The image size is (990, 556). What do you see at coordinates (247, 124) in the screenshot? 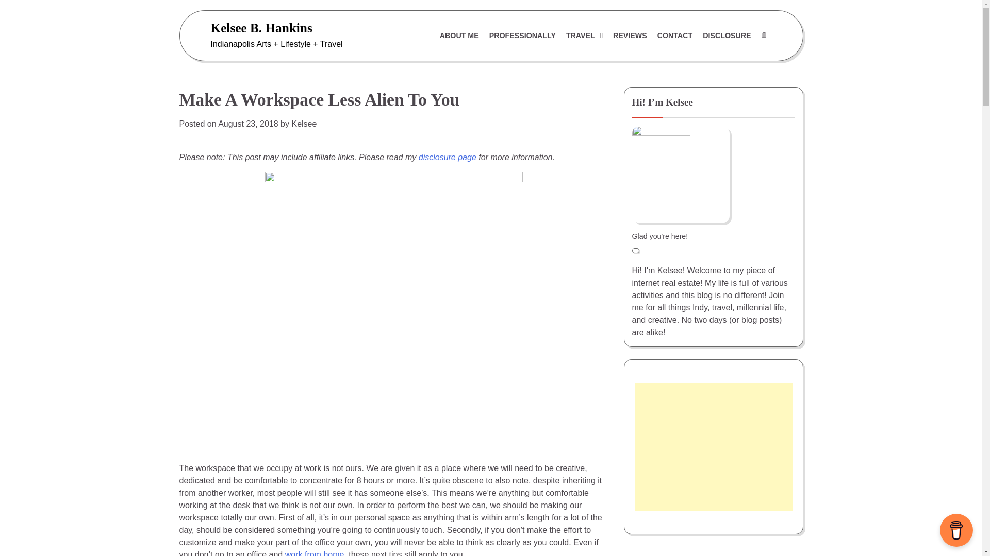
I see `August 23, 2018` at bounding box center [247, 124].